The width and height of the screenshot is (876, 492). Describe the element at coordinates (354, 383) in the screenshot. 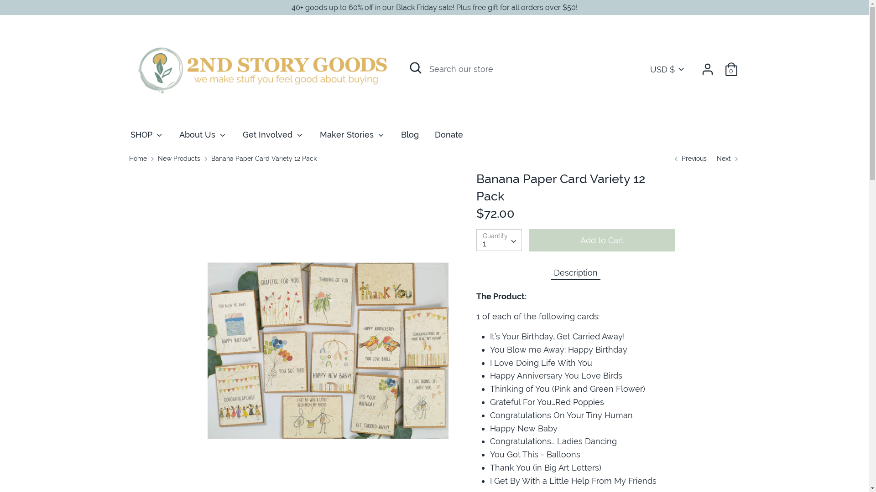

I see `A Creative Way to Fundraise` at that location.